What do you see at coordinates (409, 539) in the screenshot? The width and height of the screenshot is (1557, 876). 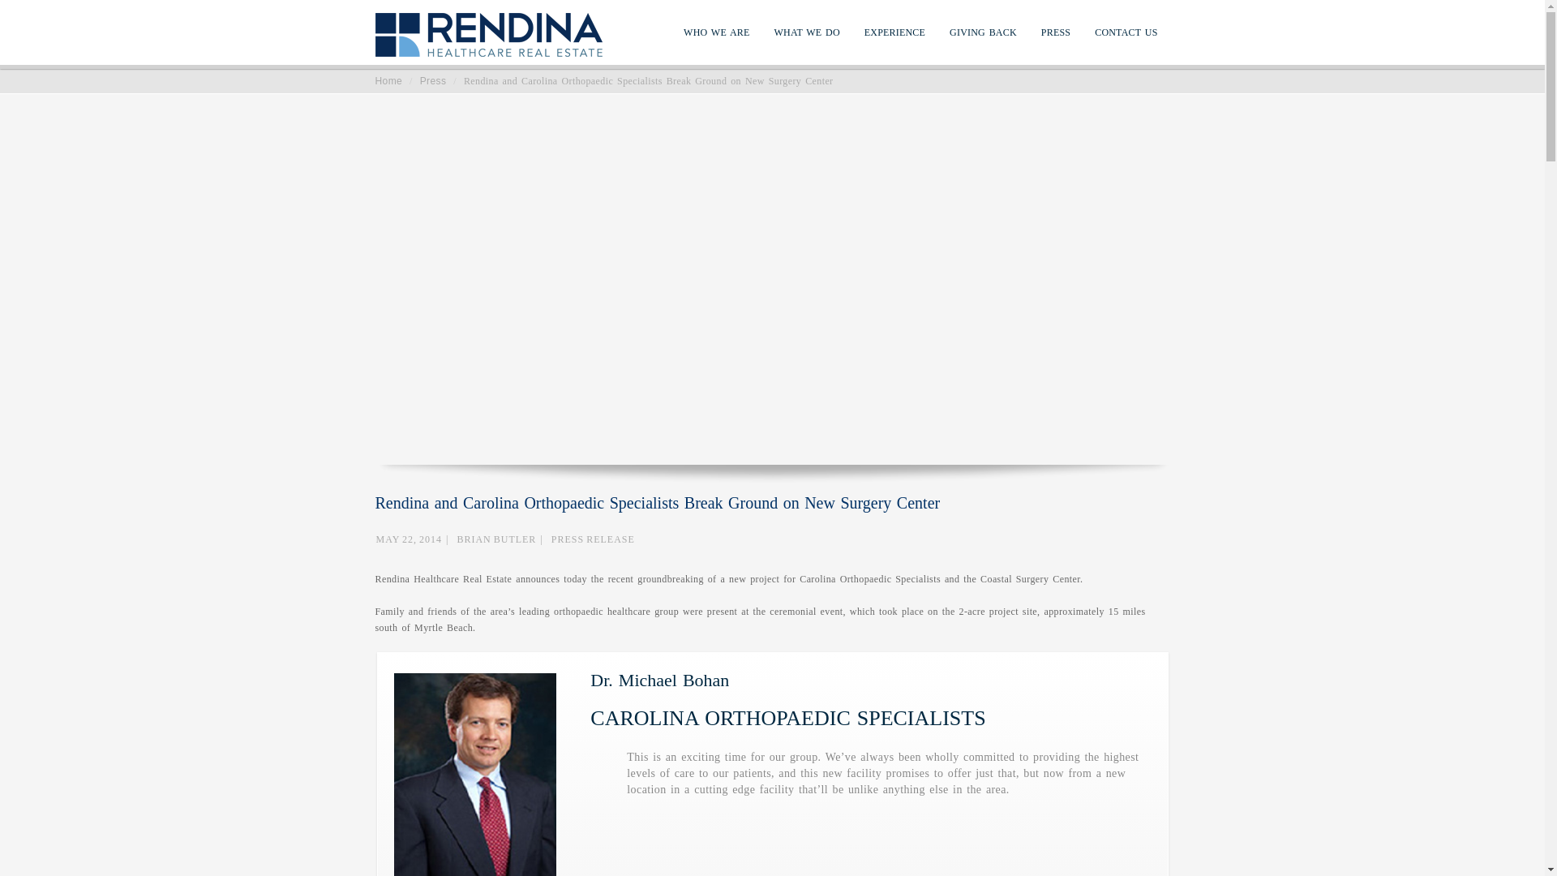 I see `MAY 22, 2014` at bounding box center [409, 539].